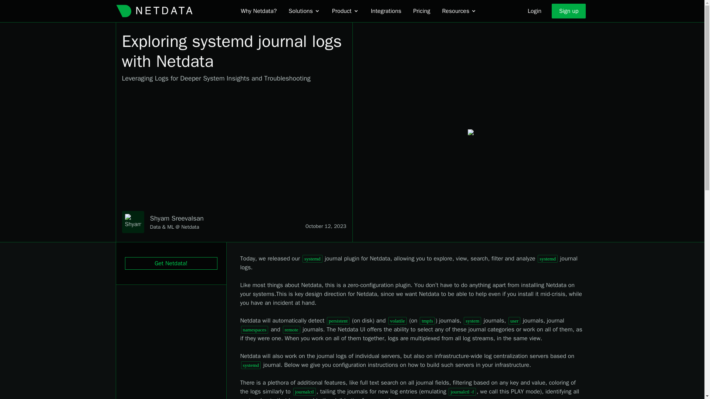  What do you see at coordinates (422, 11) in the screenshot?
I see `Pricing` at bounding box center [422, 11].